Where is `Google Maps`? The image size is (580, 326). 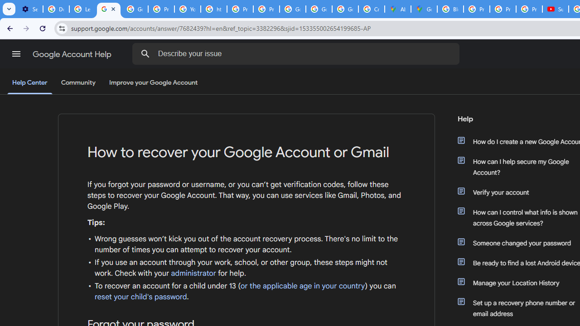 Google Maps is located at coordinates (424, 9).